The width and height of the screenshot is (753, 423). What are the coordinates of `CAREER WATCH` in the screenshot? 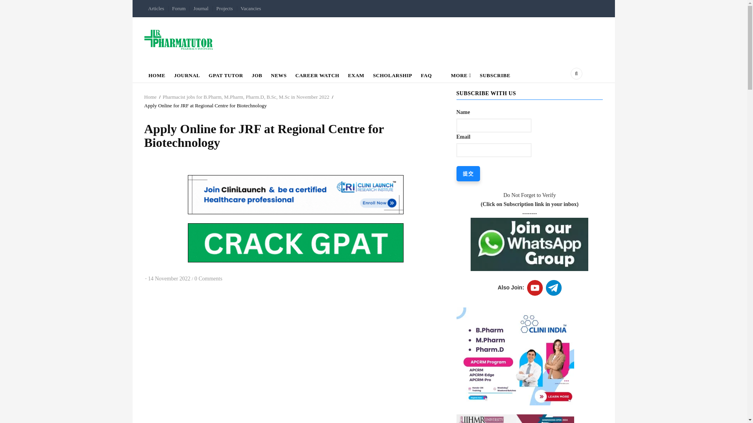 It's located at (317, 74).